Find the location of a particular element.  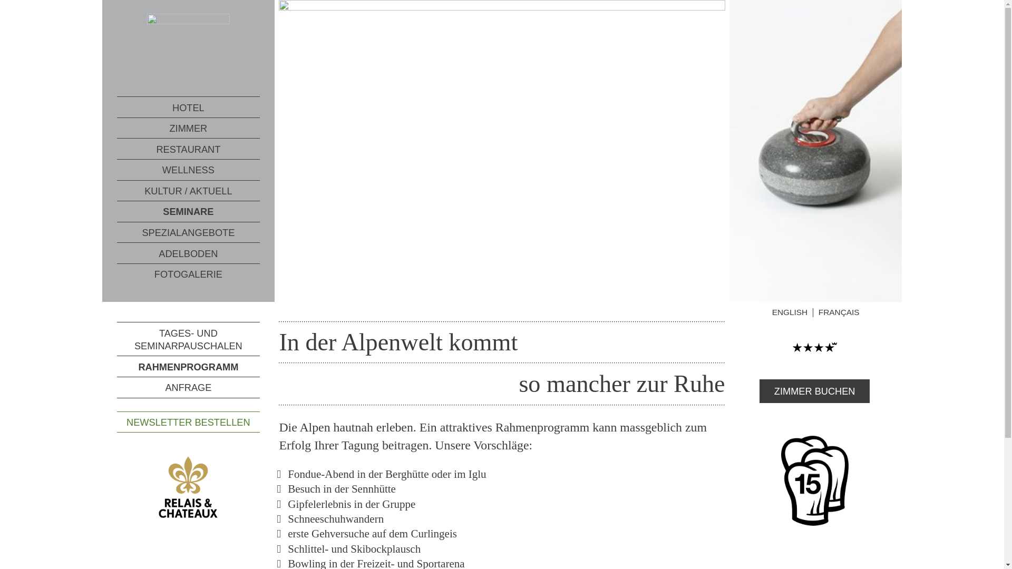

RESTAURANT is located at coordinates (189, 149).